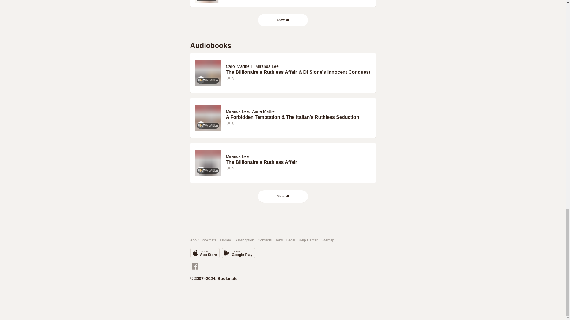 This screenshot has height=320, width=570. I want to click on Carol Marinelli, Miranda Lee, so click(253, 66).